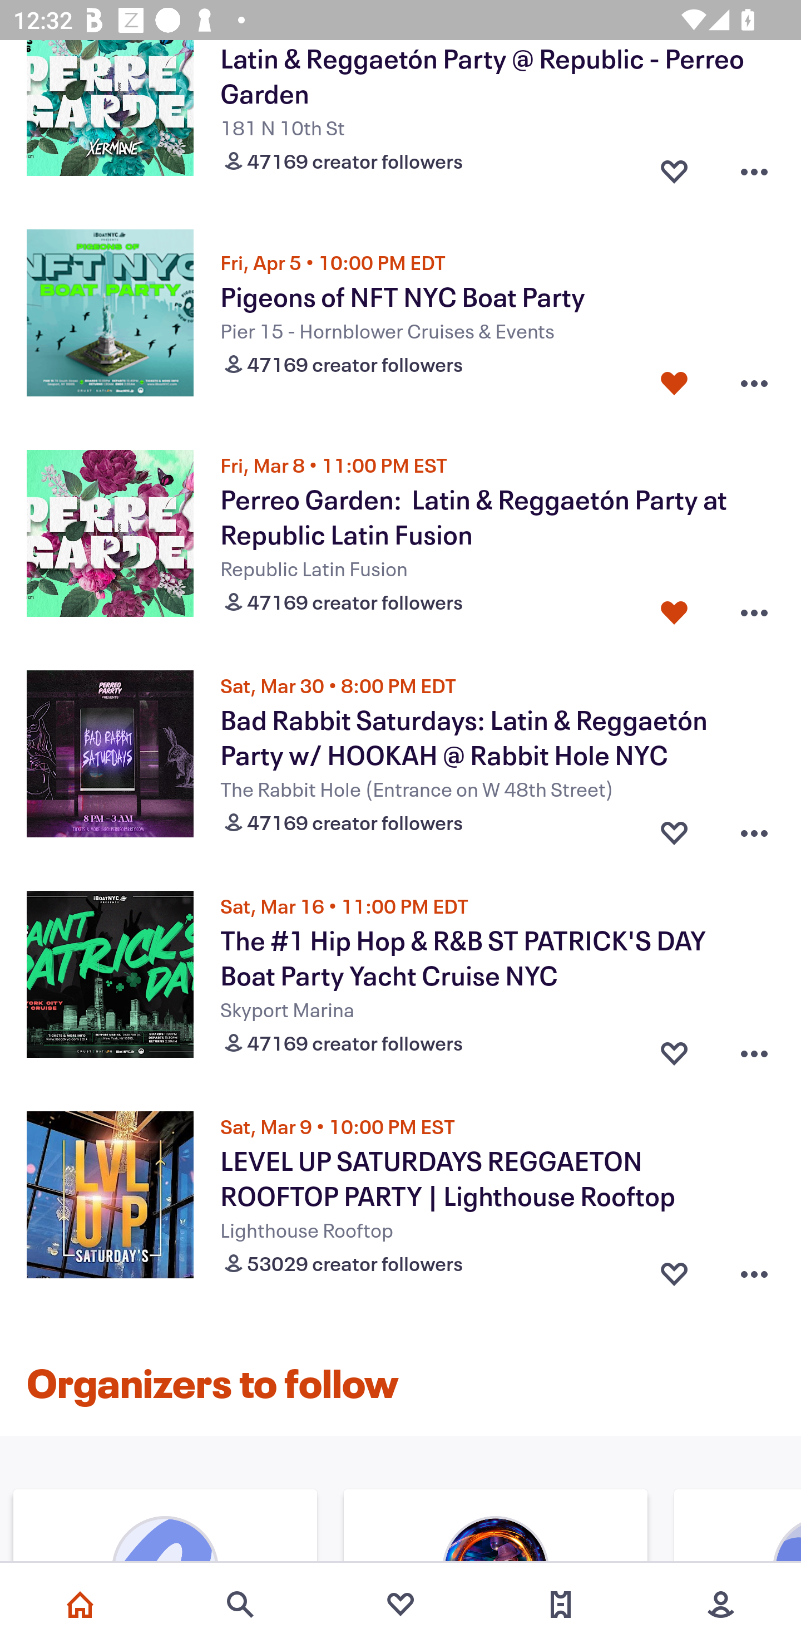 The height and width of the screenshot is (1648, 801). Describe the element at coordinates (674, 1269) in the screenshot. I see `Favorite button` at that location.